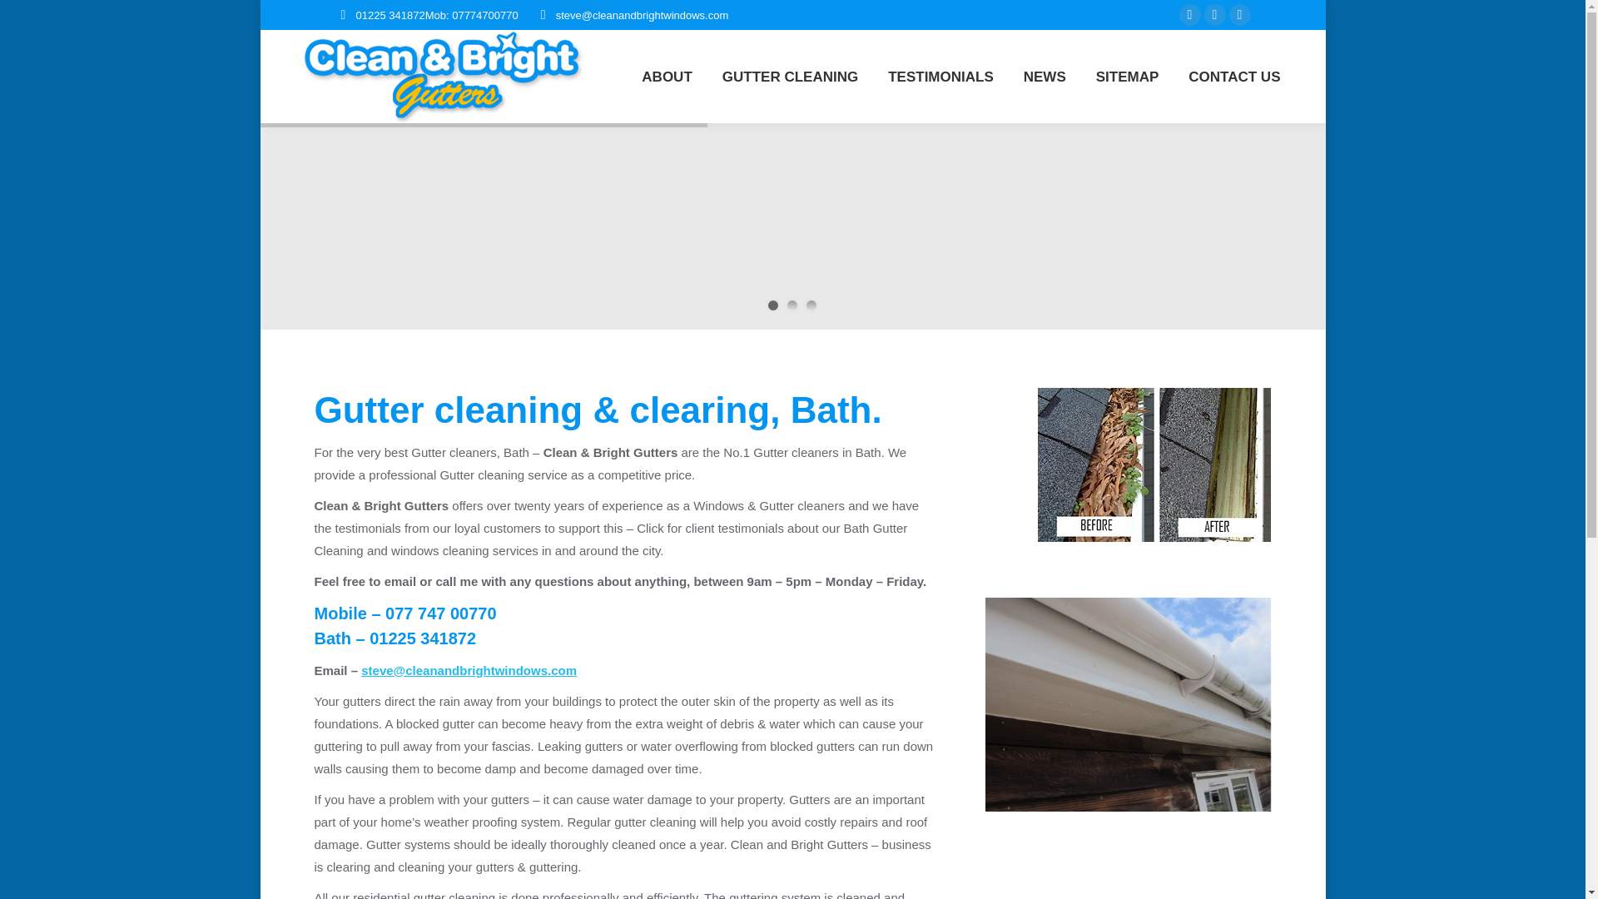 Image resolution: width=1598 pixels, height=899 pixels. Describe the element at coordinates (390, 14) in the screenshot. I see `01225 341872` at that location.